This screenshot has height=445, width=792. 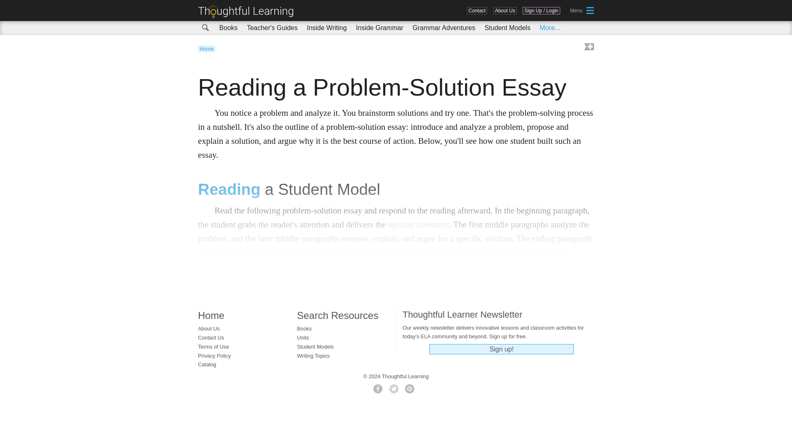 I want to click on Contact, so click(x=477, y=11).